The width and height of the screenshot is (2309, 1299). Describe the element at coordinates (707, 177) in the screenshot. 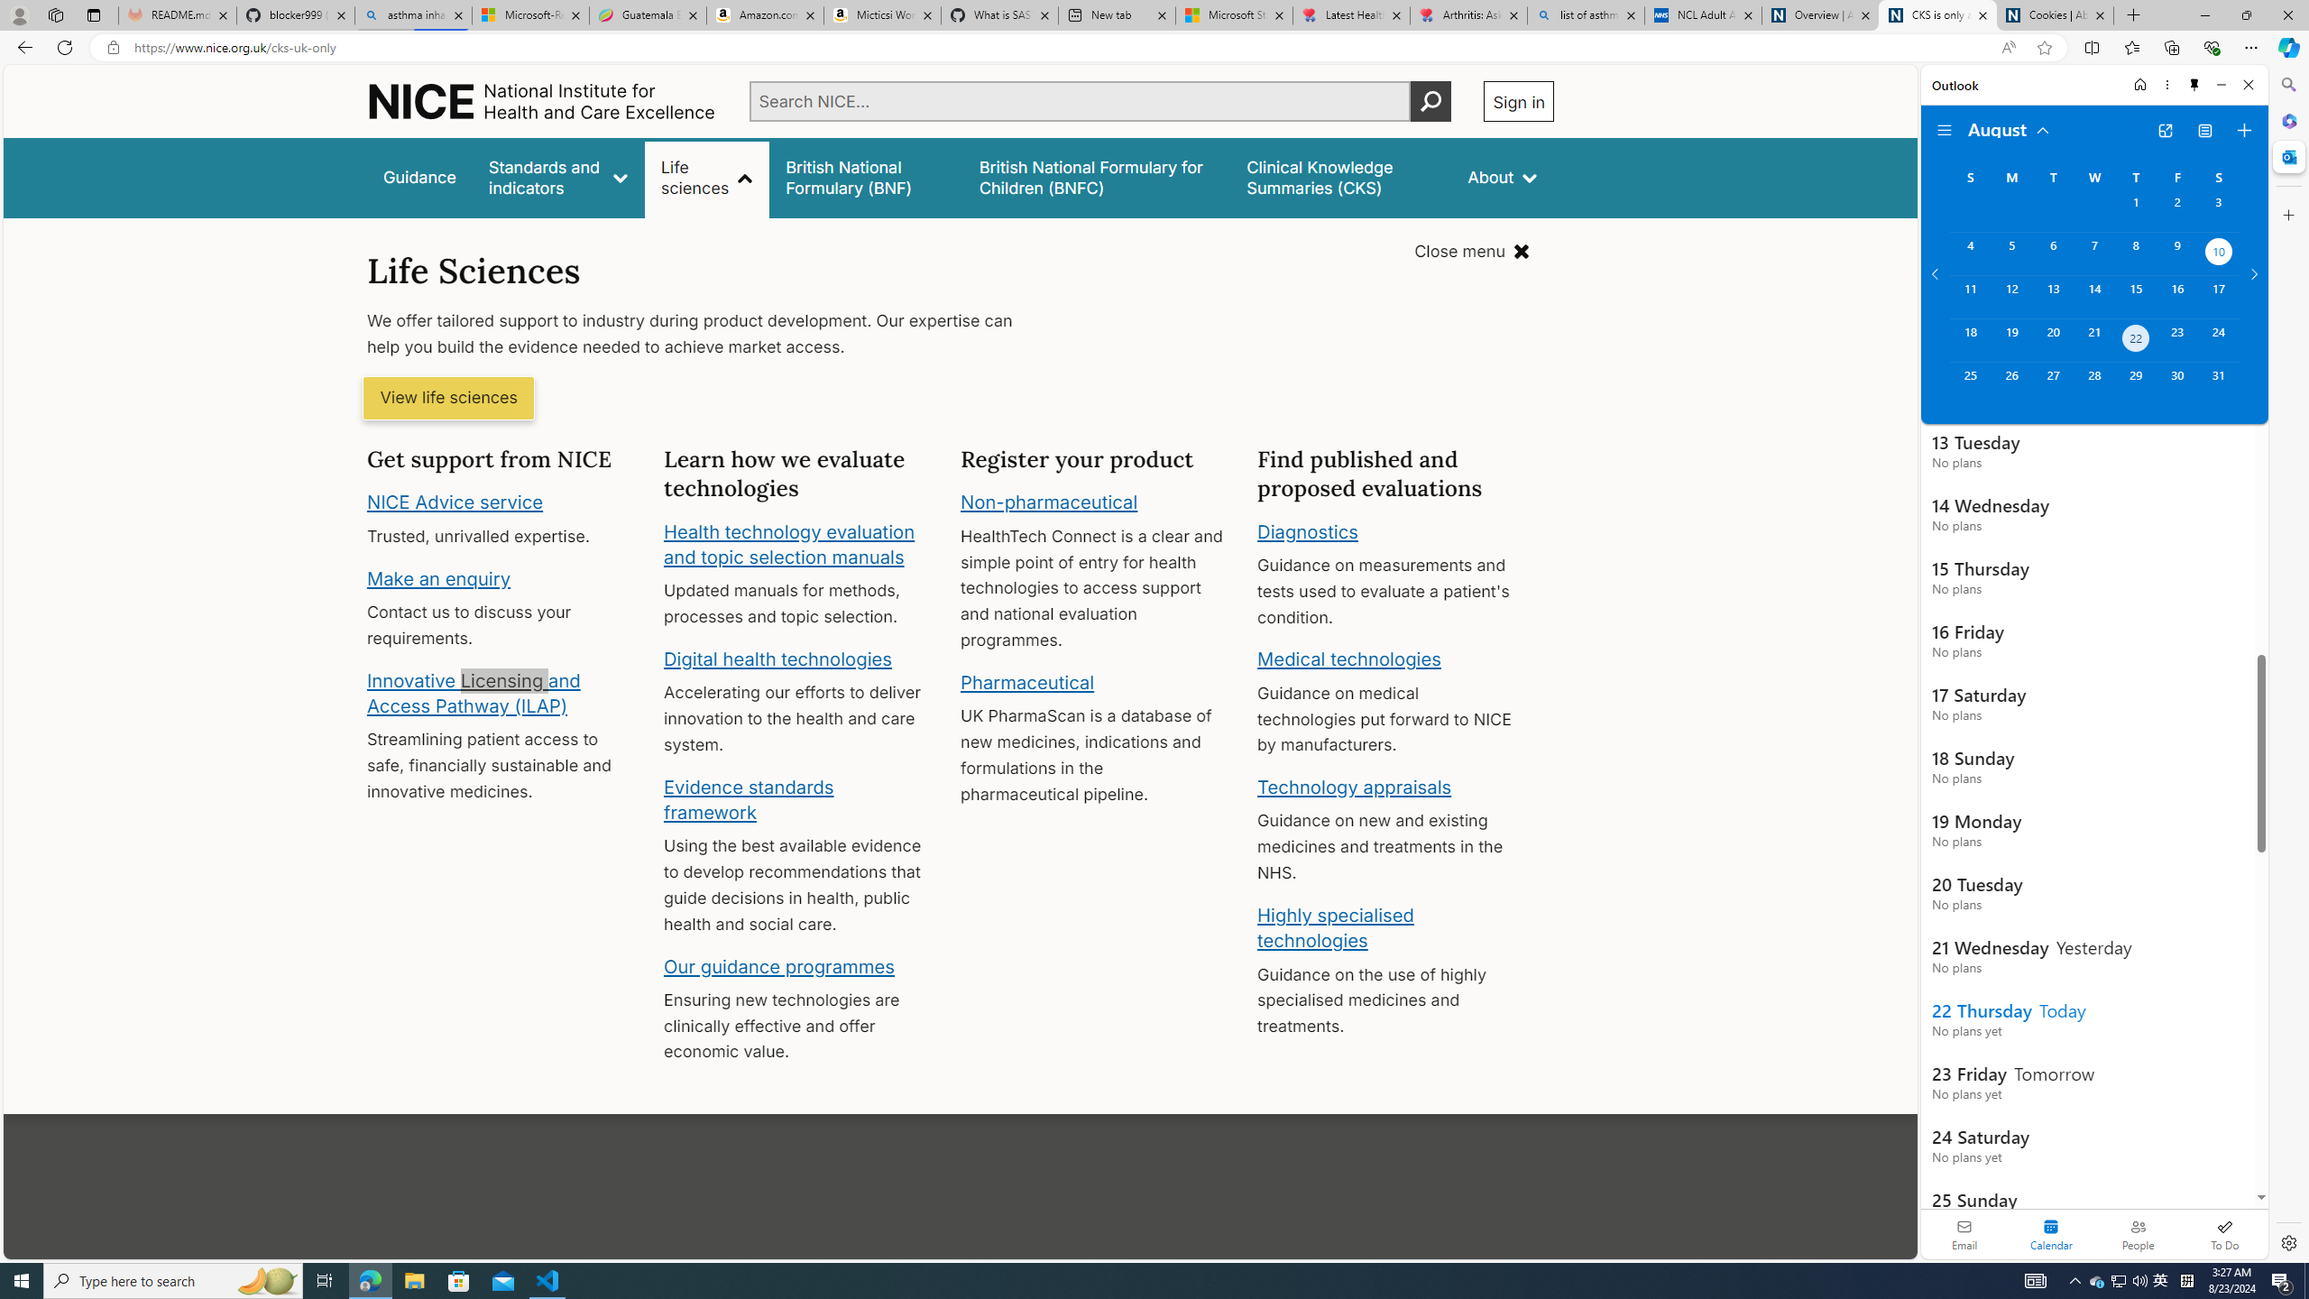

I see `Life sciences` at that location.